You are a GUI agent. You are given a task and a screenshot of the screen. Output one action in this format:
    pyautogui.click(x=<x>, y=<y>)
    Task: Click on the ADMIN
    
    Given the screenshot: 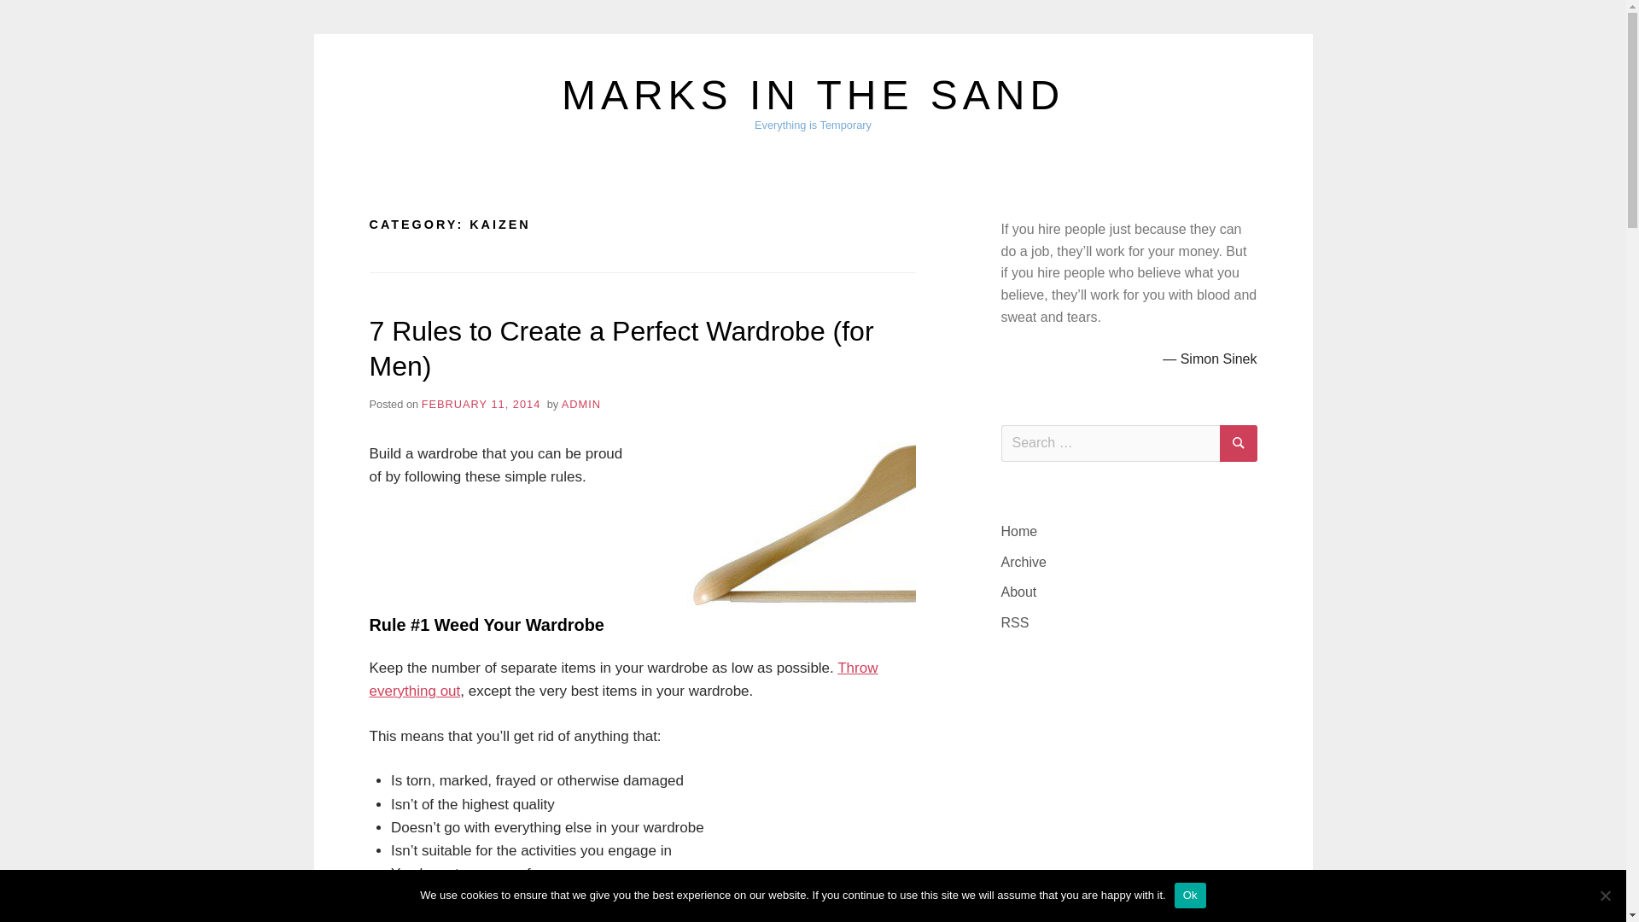 What is the action you would take?
    pyautogui.click(x=581, y=403)
    